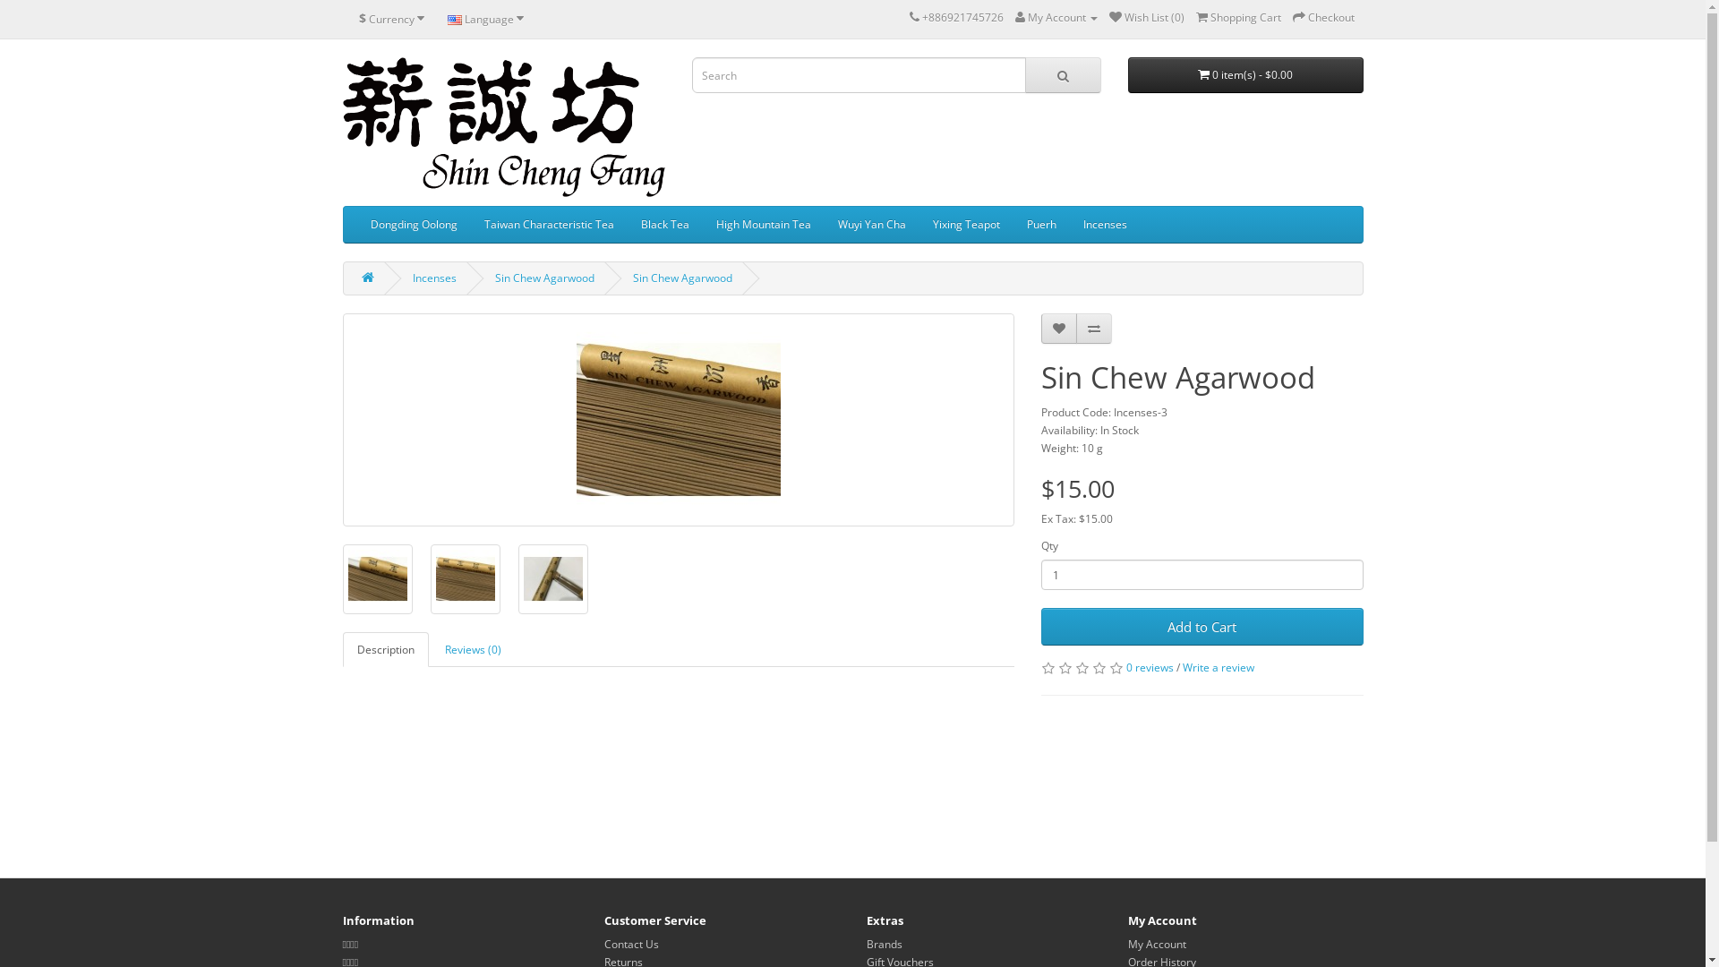 This screenshot has width=1719, height=967. I want to click on Write a review, so click(1218, 668).